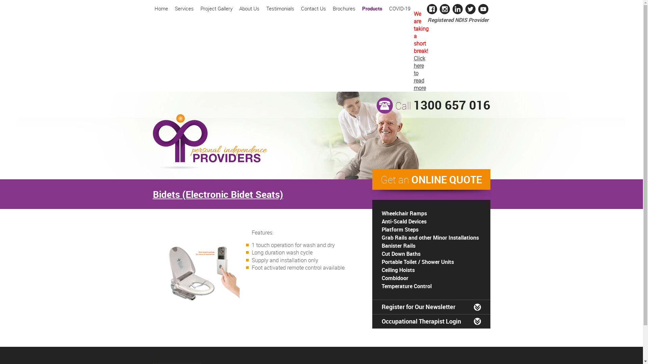  Describe the element at coordinates (457, 12) in the screenshot. I see `LinkedIn` at that location.